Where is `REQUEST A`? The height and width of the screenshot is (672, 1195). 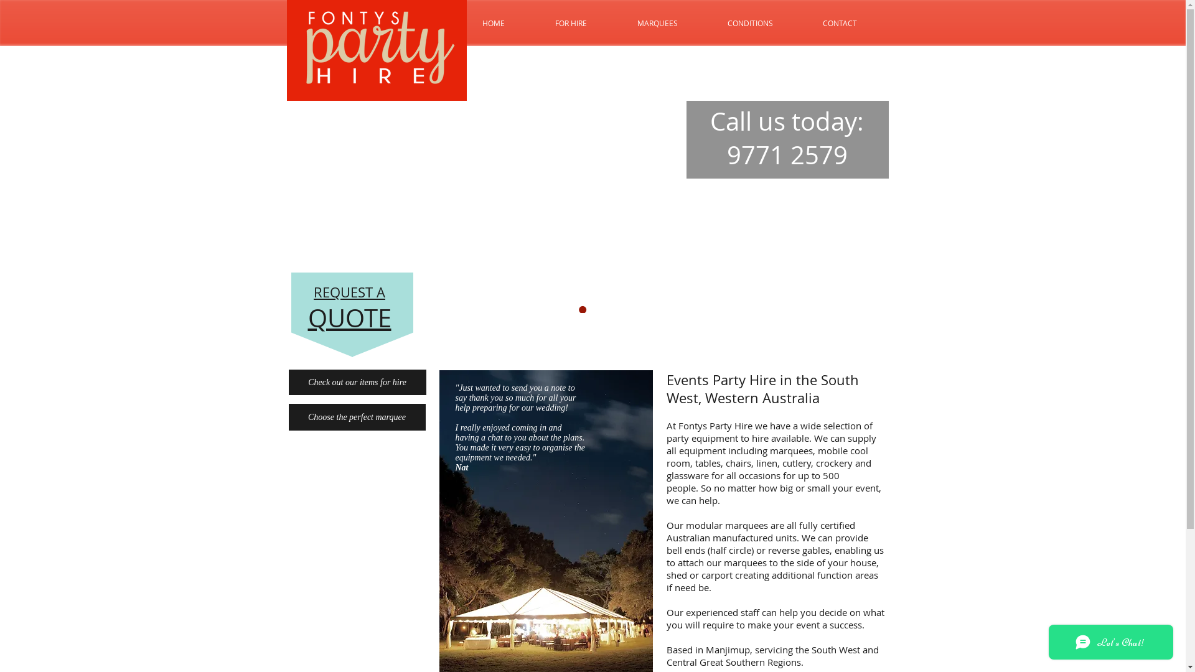 REQUEST A is located at coordinates (350, 292).